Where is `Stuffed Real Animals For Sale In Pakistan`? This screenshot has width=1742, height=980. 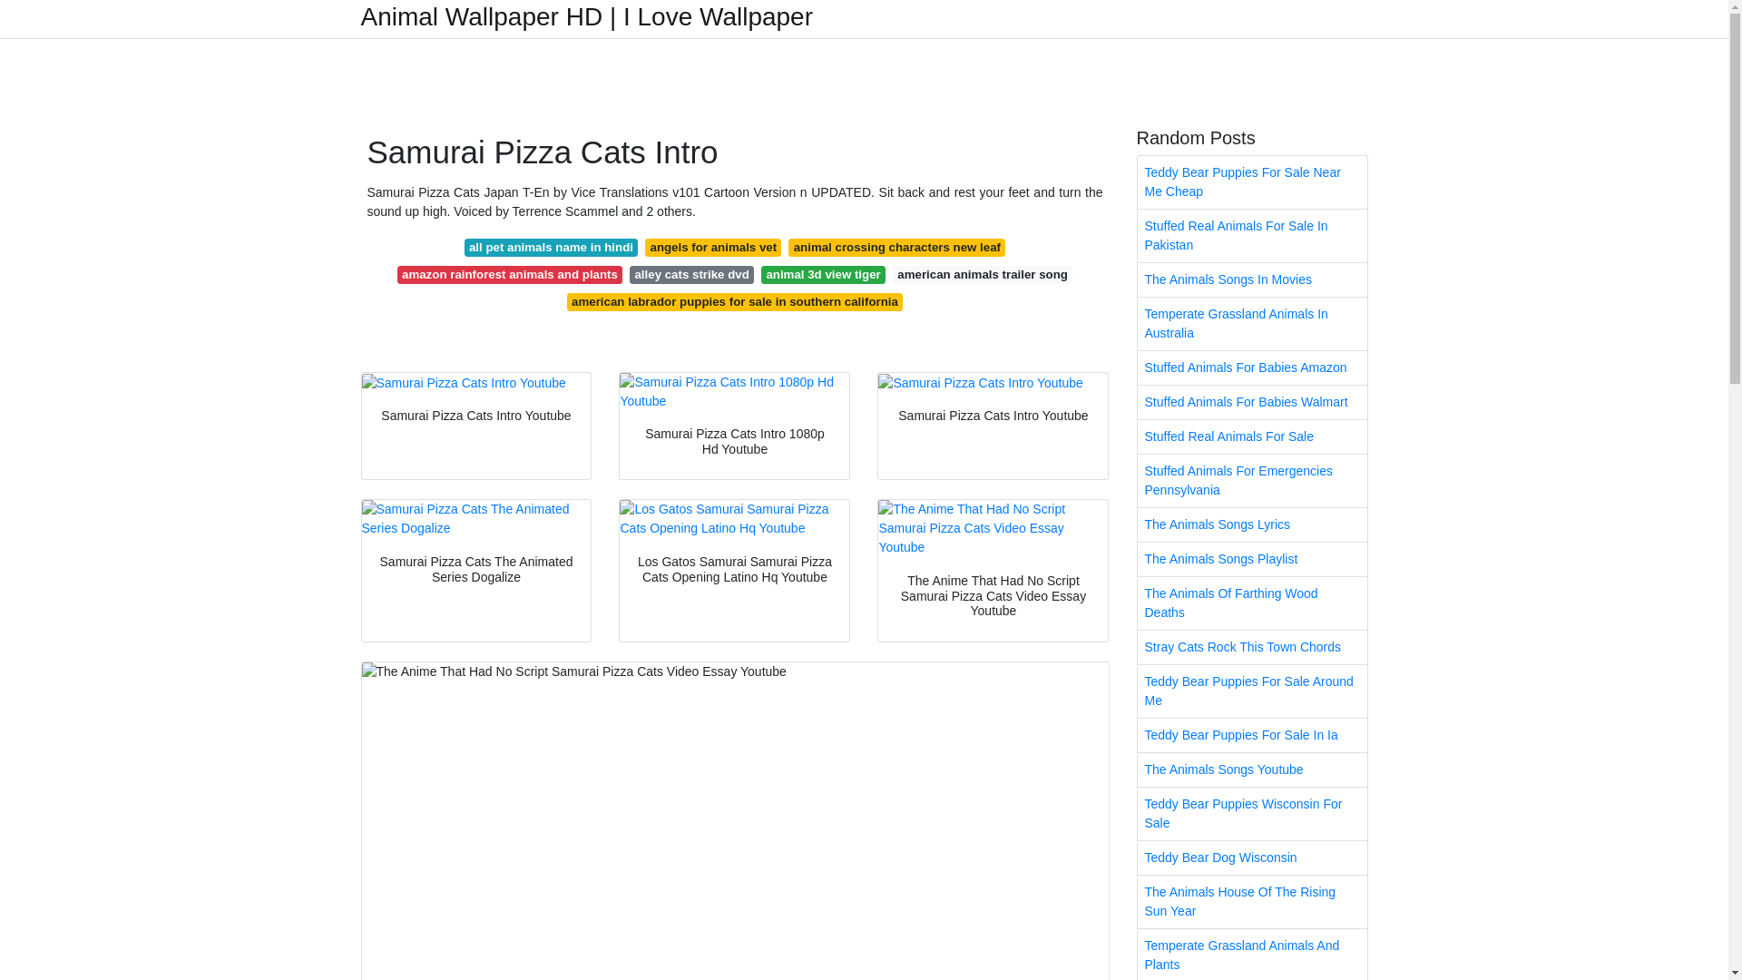 Stuffed Real Animals For Sale In Pakistan is located at coordinates (1252, 236).